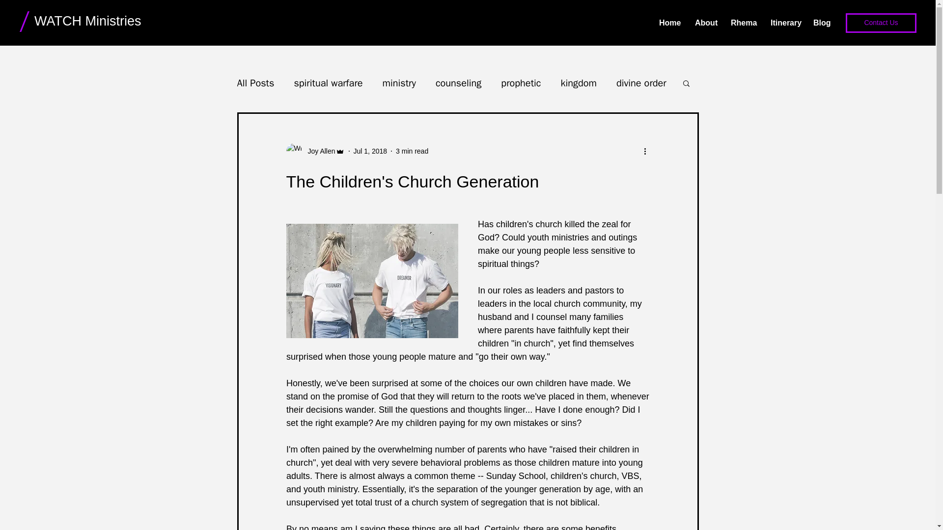  What do you see at coordinates (399, 82) in the screenshot?
I see `ministry` at bounding box center [399, 82].